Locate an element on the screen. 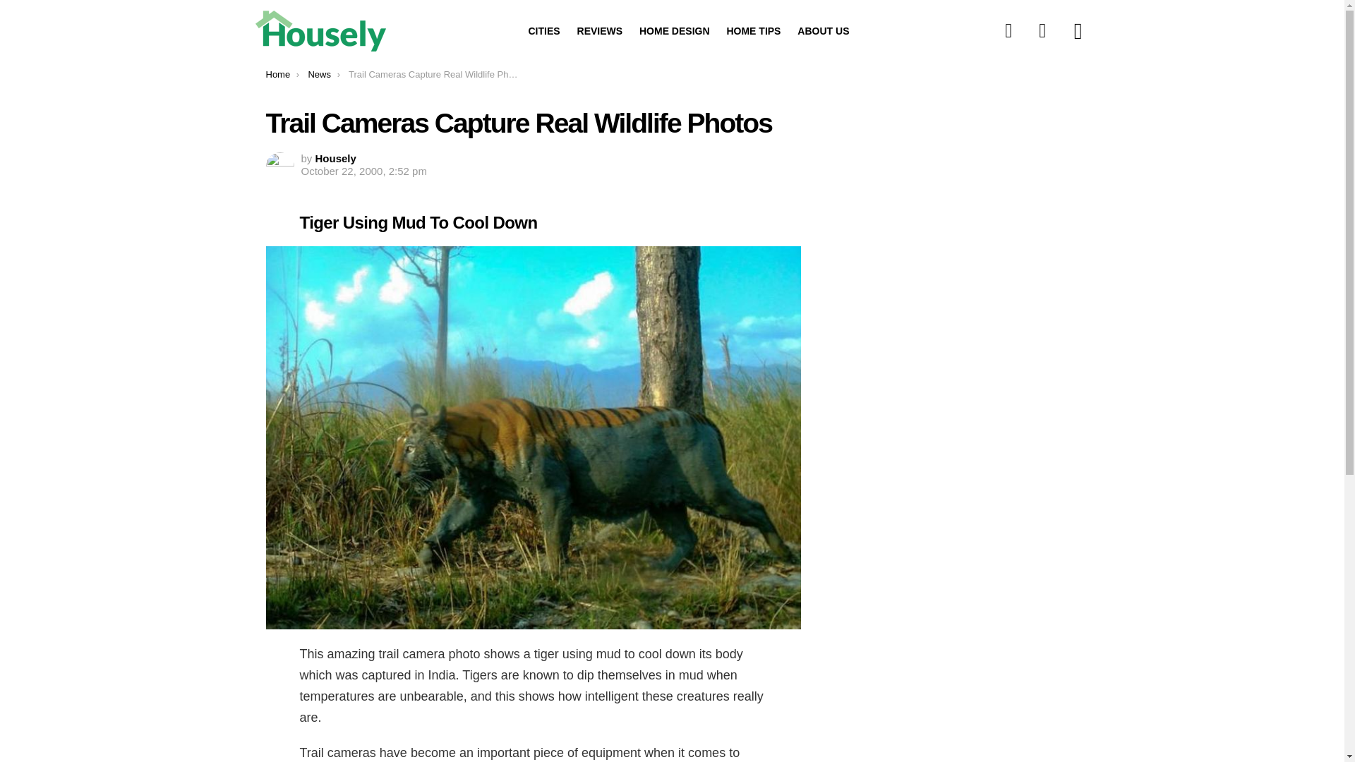 The height and width of the screenshot is (762, 1355). Facebook is located at coordinates (1008, 31).